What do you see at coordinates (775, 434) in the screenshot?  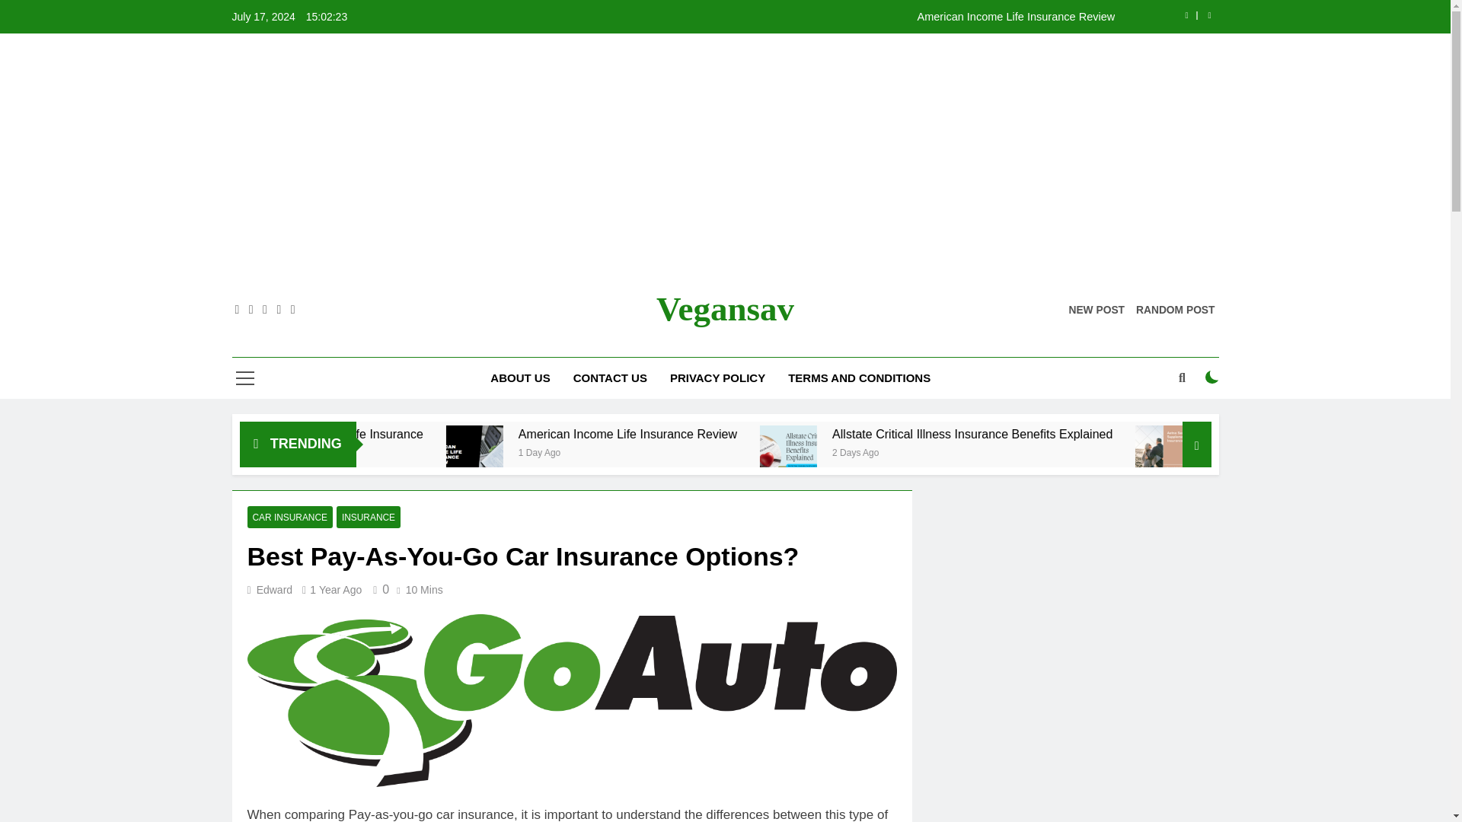 I see `American Income Life Insurance Review` at bounding box center [775, 434].